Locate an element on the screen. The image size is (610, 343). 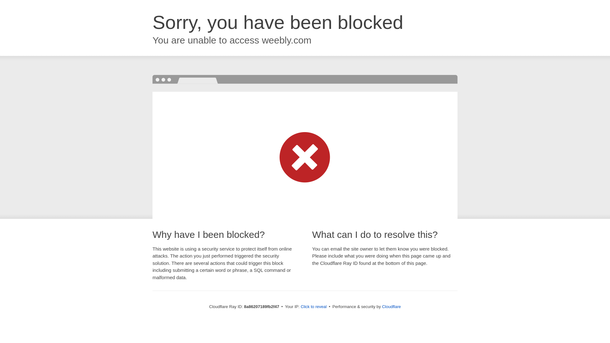
Cloudflare is located at coordinates (391, 306).